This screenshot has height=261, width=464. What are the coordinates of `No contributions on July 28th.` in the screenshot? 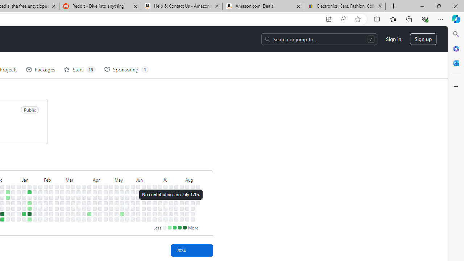 It's located at (182, 187).